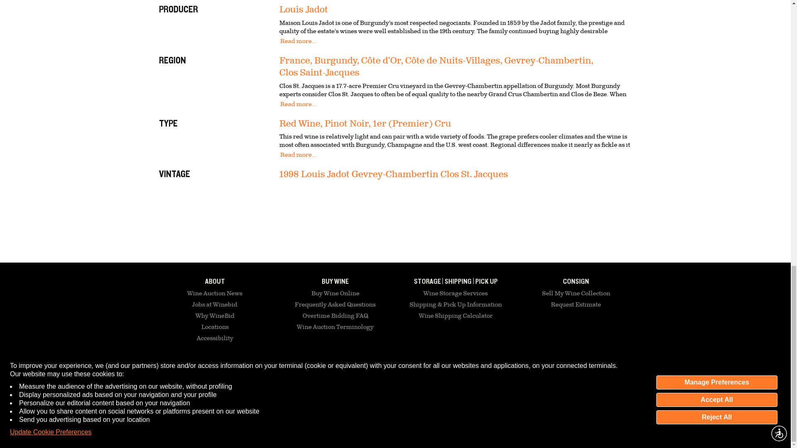 This screenshot has width=797, height=448. Describe the element at coordinates (574, 377) in the screenshot. I see `Facebook` at that location.